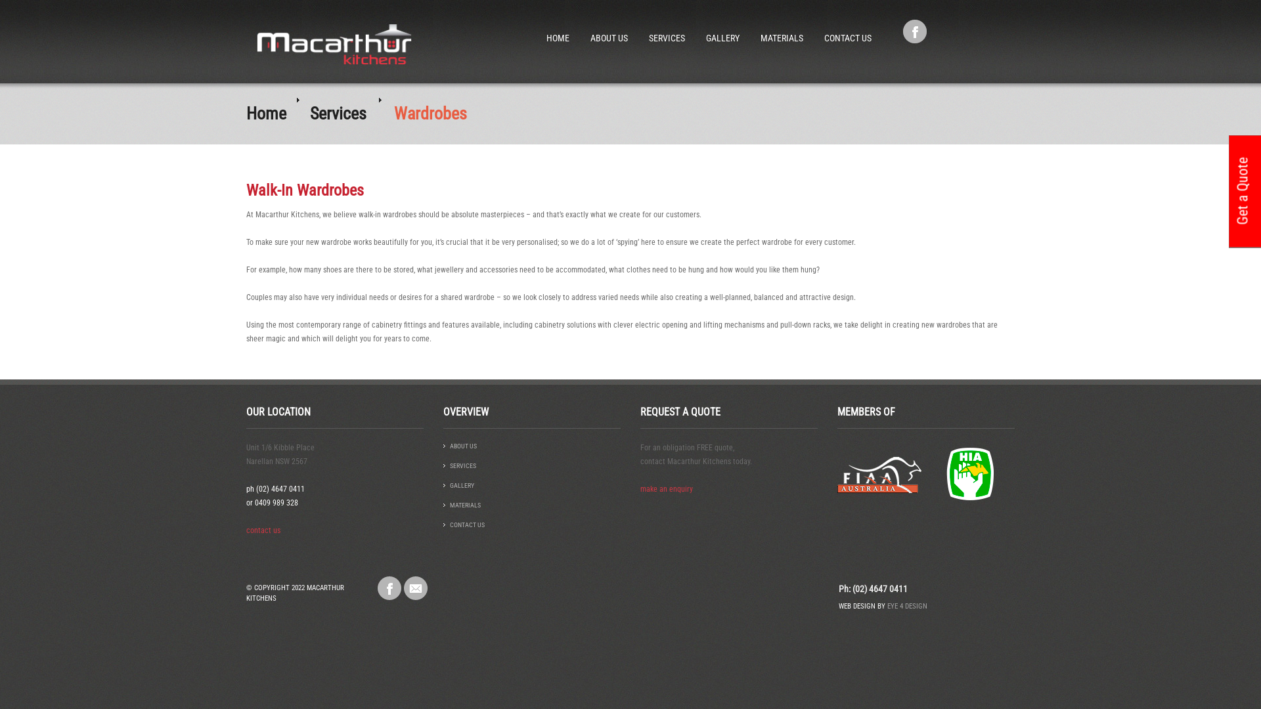  I want to click on MATERIALS, so click(465, 505).